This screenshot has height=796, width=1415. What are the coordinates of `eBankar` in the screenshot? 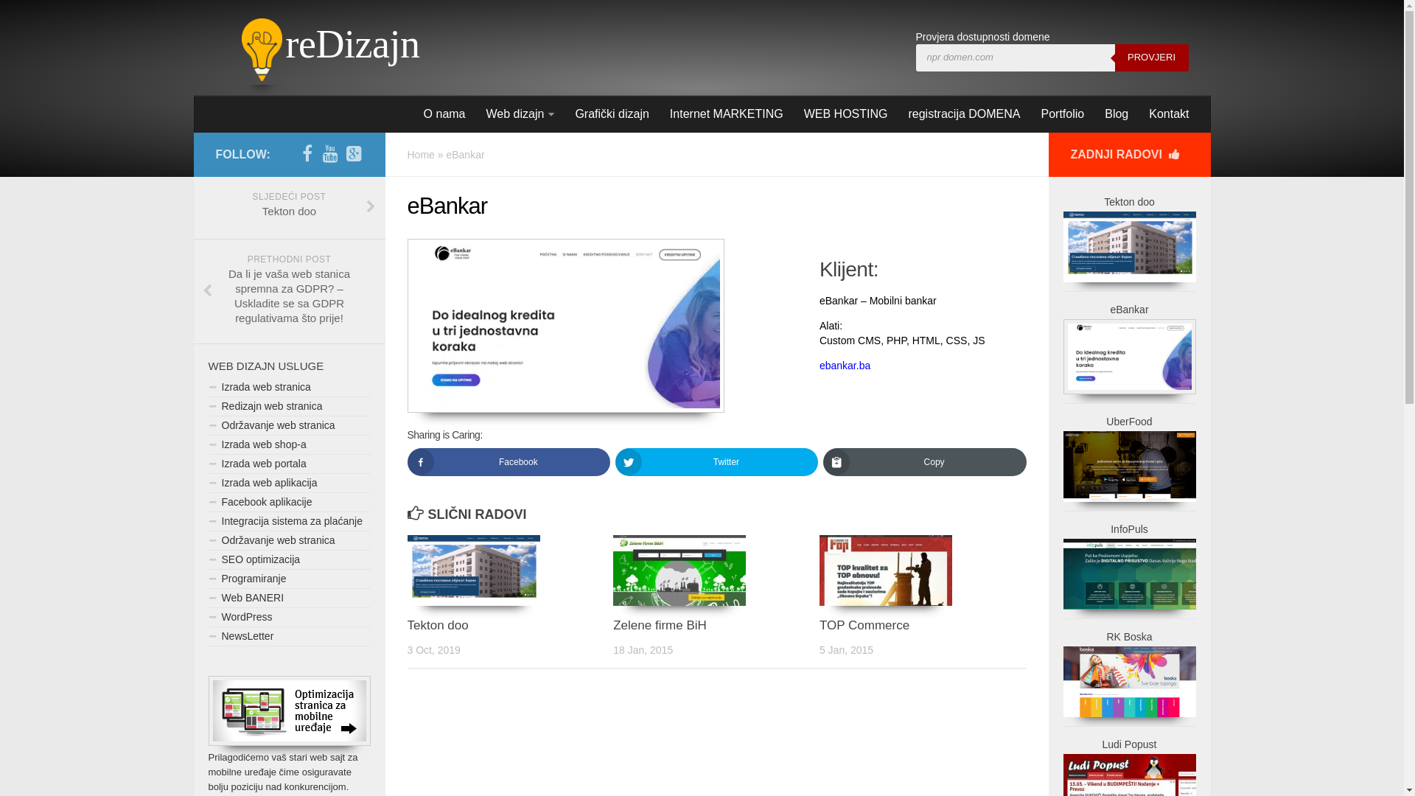 It's located at (1129, 310).